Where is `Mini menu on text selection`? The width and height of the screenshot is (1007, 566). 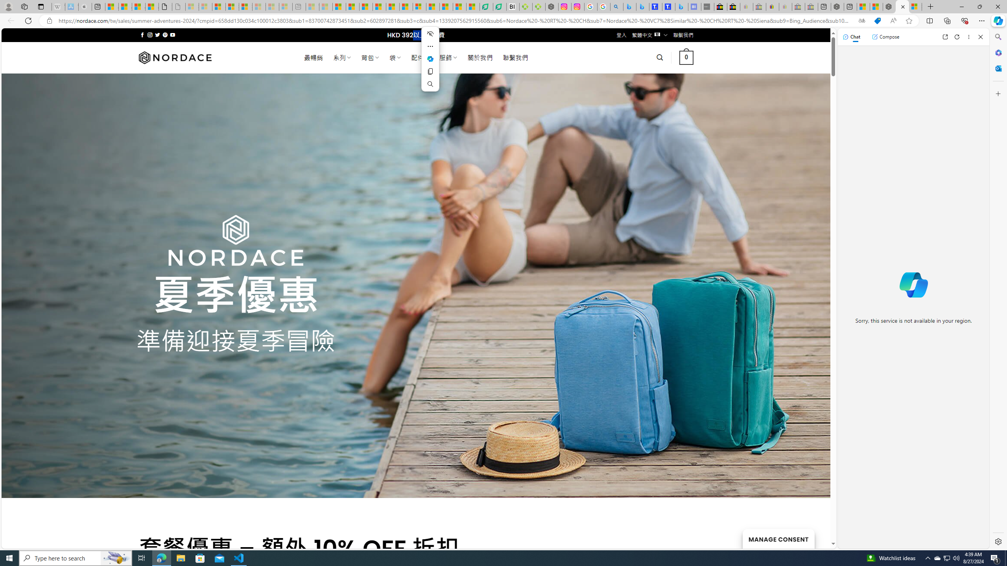
Mini menu on text selection is located at coordinates (430, 64).